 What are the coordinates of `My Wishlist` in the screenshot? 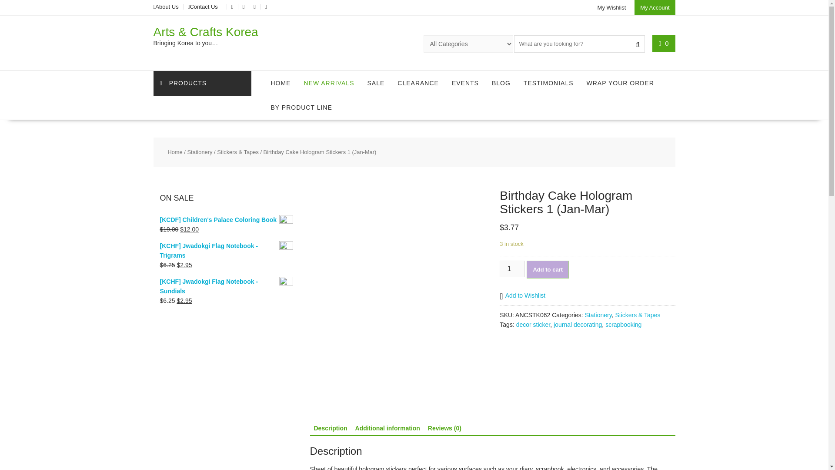 It's located at (612, 7).